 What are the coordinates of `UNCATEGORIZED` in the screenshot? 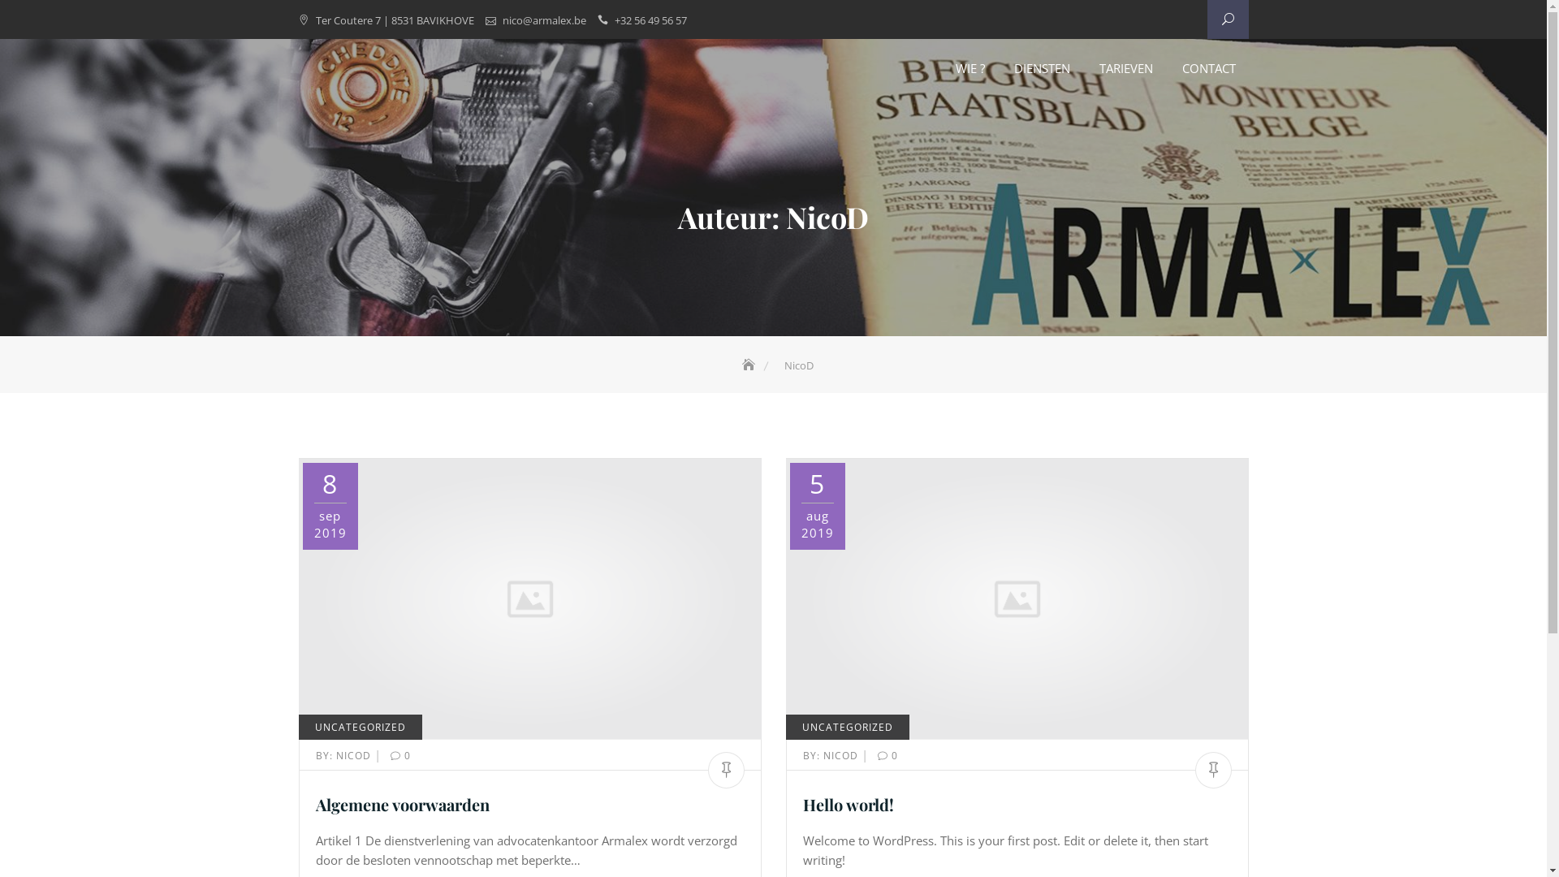 It's located at (848, 728).